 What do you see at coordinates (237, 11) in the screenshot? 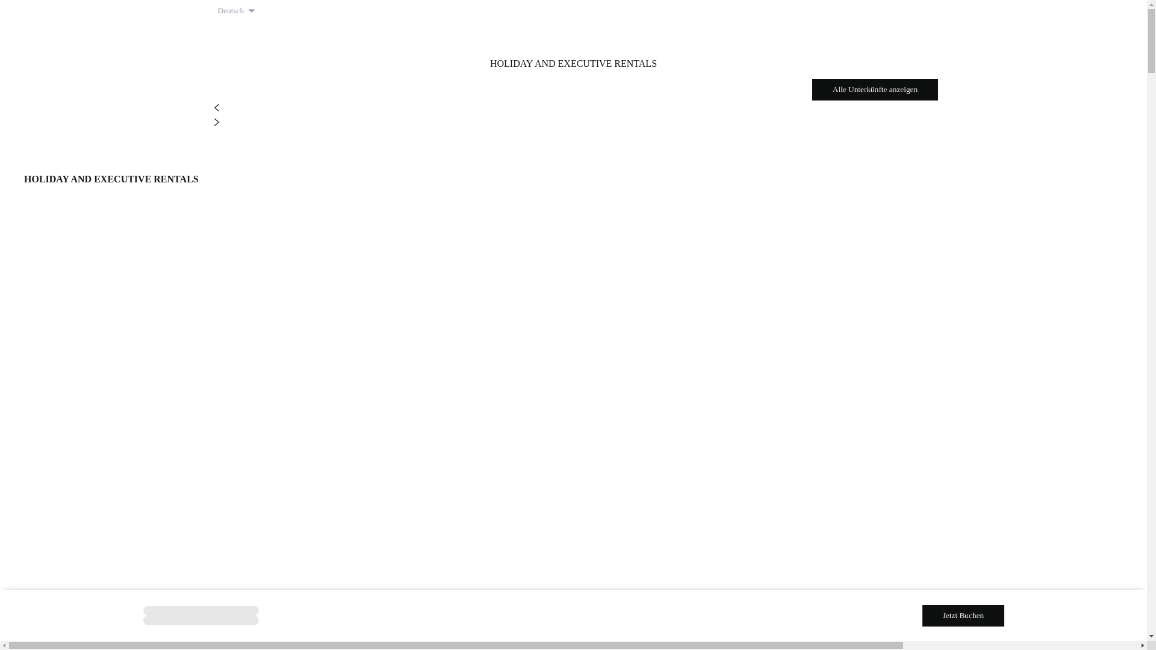
I see `Deutsch` at bounding box center [237, 11].